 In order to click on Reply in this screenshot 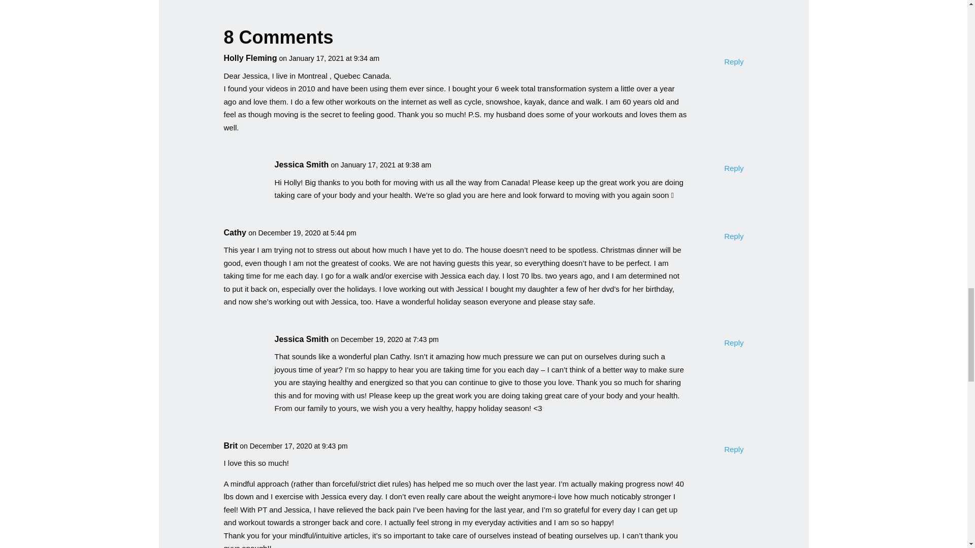, I will do `click(733, 168)`.